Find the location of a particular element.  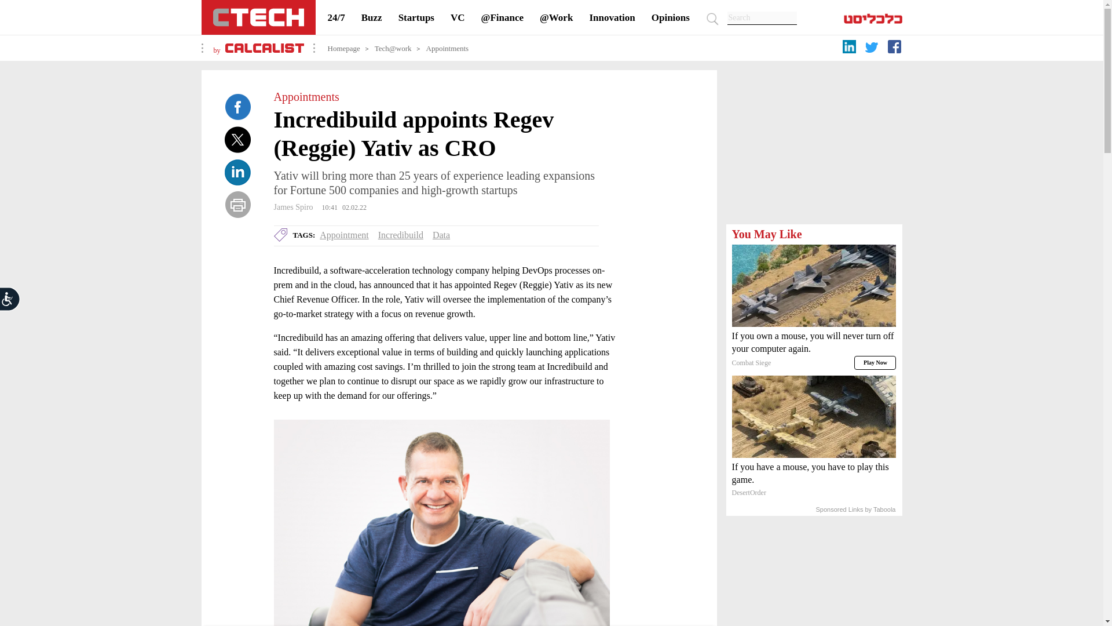

VC is located at coordinates (458, 17).